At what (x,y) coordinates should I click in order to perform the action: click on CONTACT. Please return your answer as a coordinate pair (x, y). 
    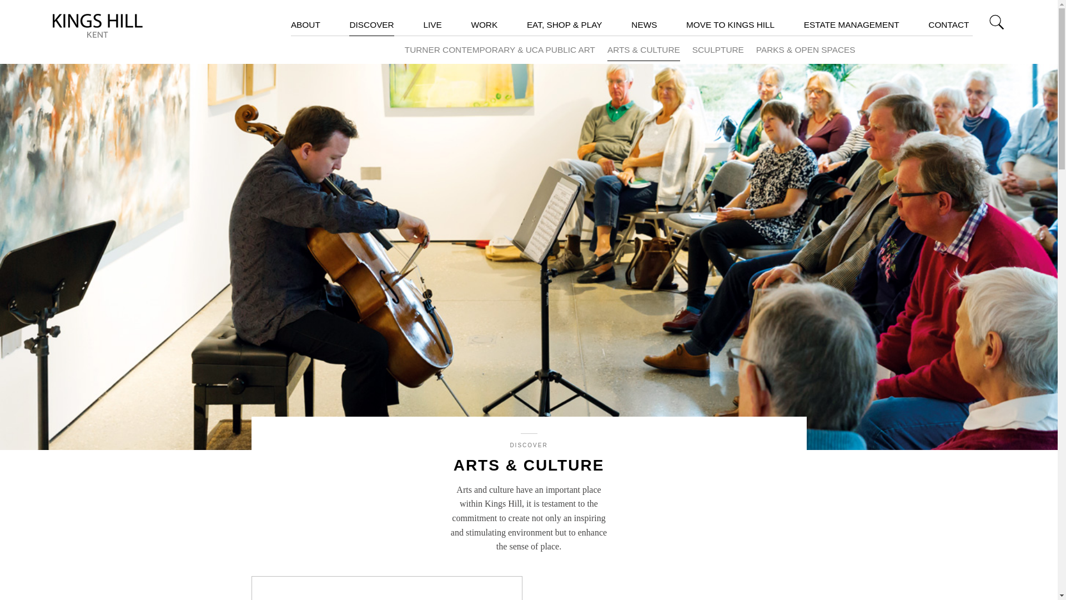
    Looking at the image, I should click on (948, 24).